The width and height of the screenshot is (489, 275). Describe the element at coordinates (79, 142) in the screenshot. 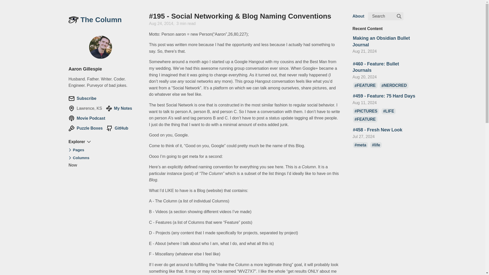

I see `Explorer` at that location.